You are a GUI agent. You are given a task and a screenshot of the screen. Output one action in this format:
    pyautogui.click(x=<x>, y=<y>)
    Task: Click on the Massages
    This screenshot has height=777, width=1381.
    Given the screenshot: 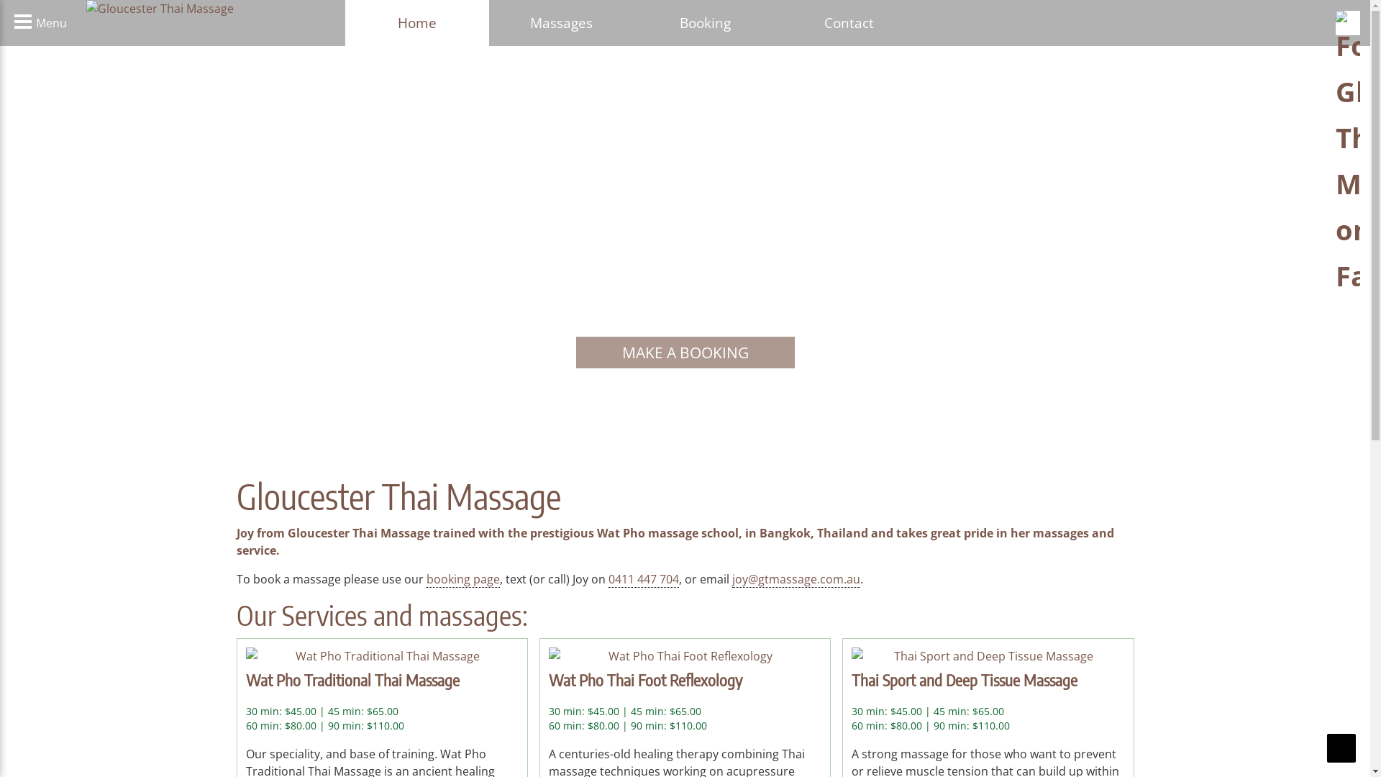 What is the action you would take?
    pyautogui.click(x=561, y=23)
    